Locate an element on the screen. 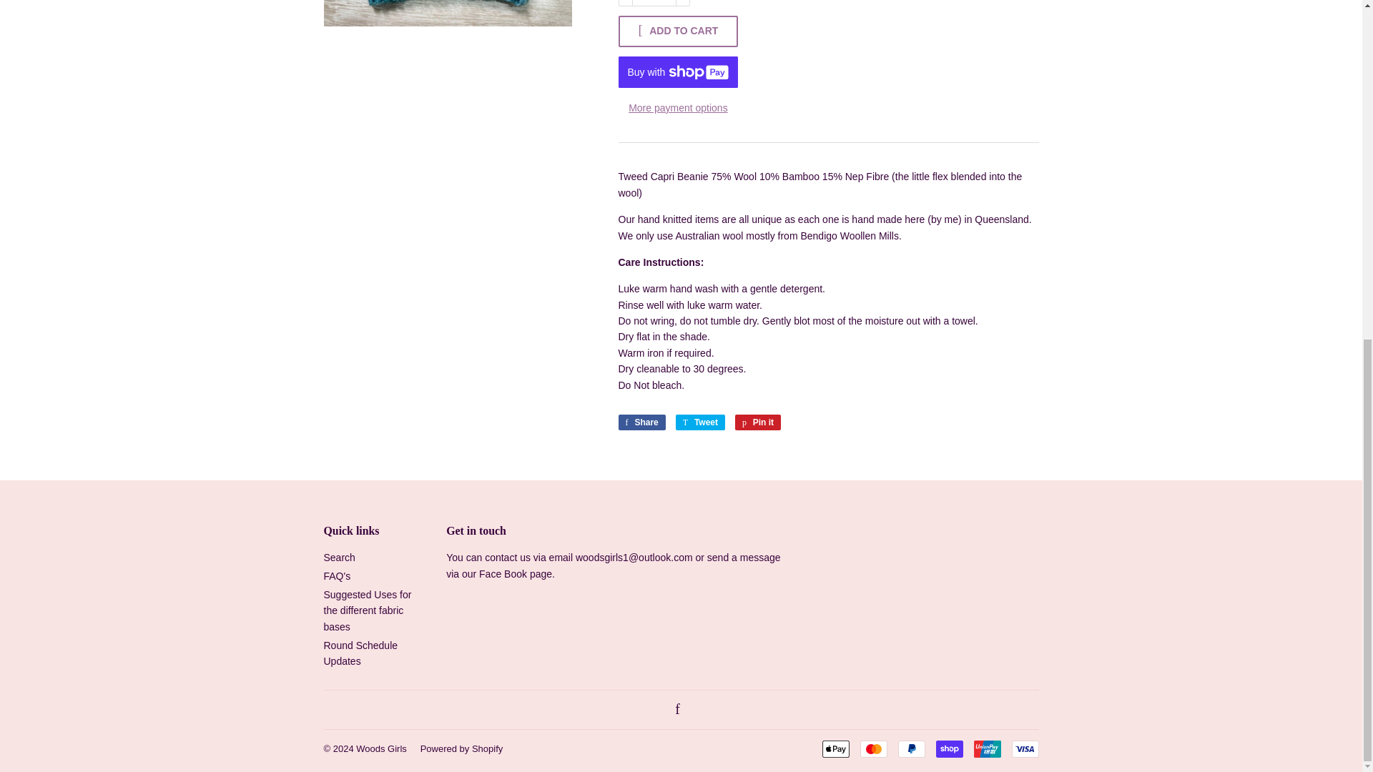  1 is located at coordinates (654, 3).